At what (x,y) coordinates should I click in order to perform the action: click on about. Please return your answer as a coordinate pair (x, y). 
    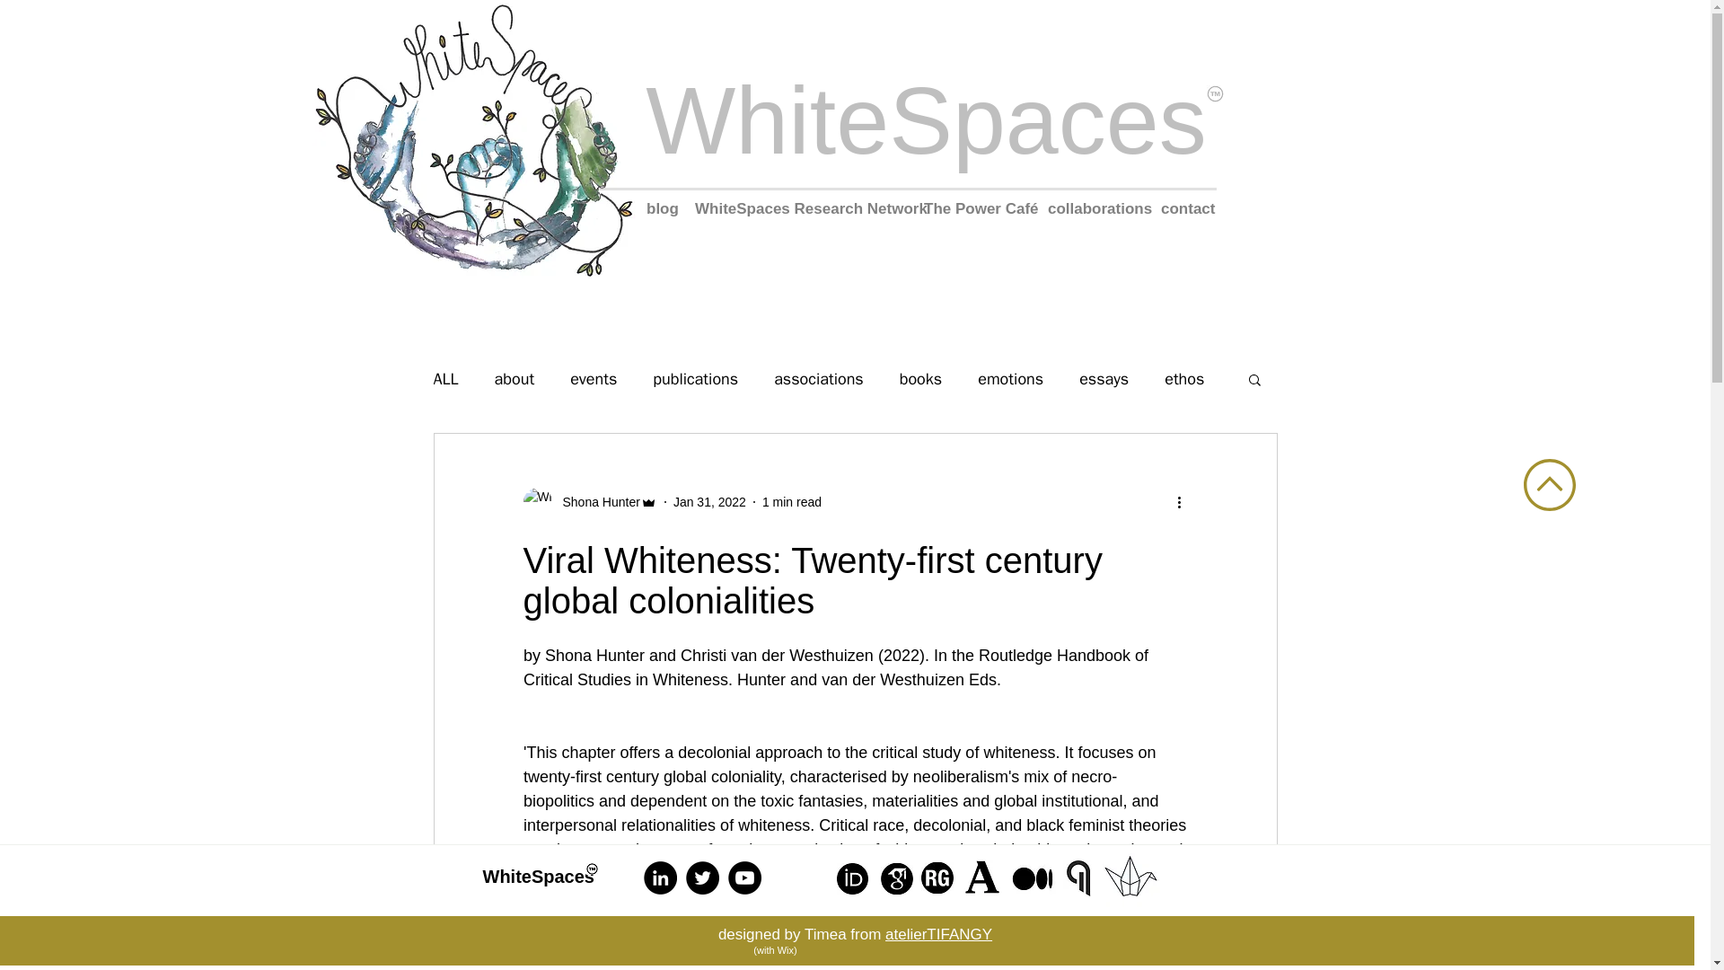
    Looking at the image, I should click on (515, 379).